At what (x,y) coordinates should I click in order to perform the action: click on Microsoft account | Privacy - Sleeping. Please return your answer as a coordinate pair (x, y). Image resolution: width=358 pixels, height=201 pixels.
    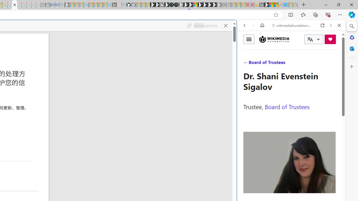
    Looking at the image, I should click on (81, 5).